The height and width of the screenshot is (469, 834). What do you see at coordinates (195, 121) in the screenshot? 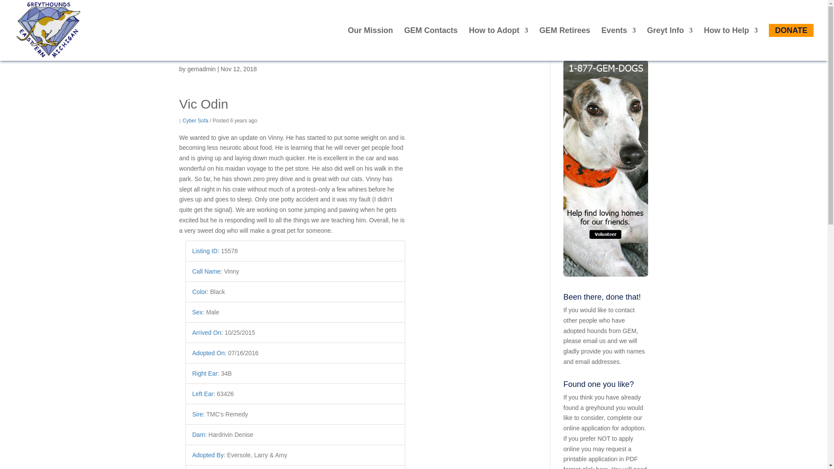
I see `Cyber Sofa` at bounding box center [195, 121].